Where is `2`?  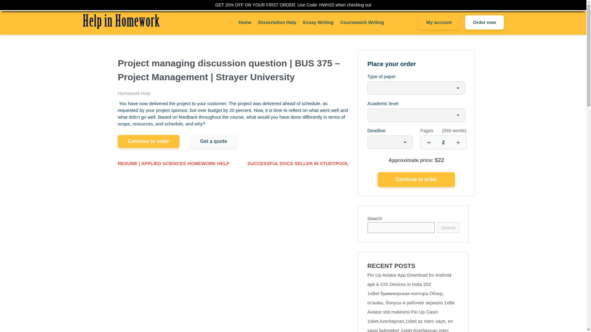 2 is located at coordinates (443, 142).